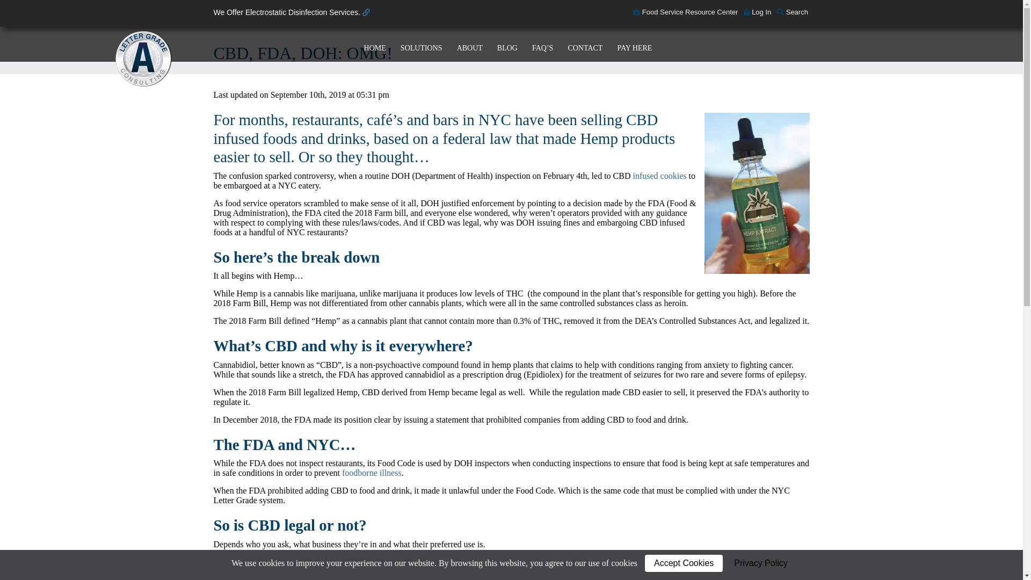  Describe the element at coordinates (510, 44) in the screenshot. I see `BLOG` at that location.